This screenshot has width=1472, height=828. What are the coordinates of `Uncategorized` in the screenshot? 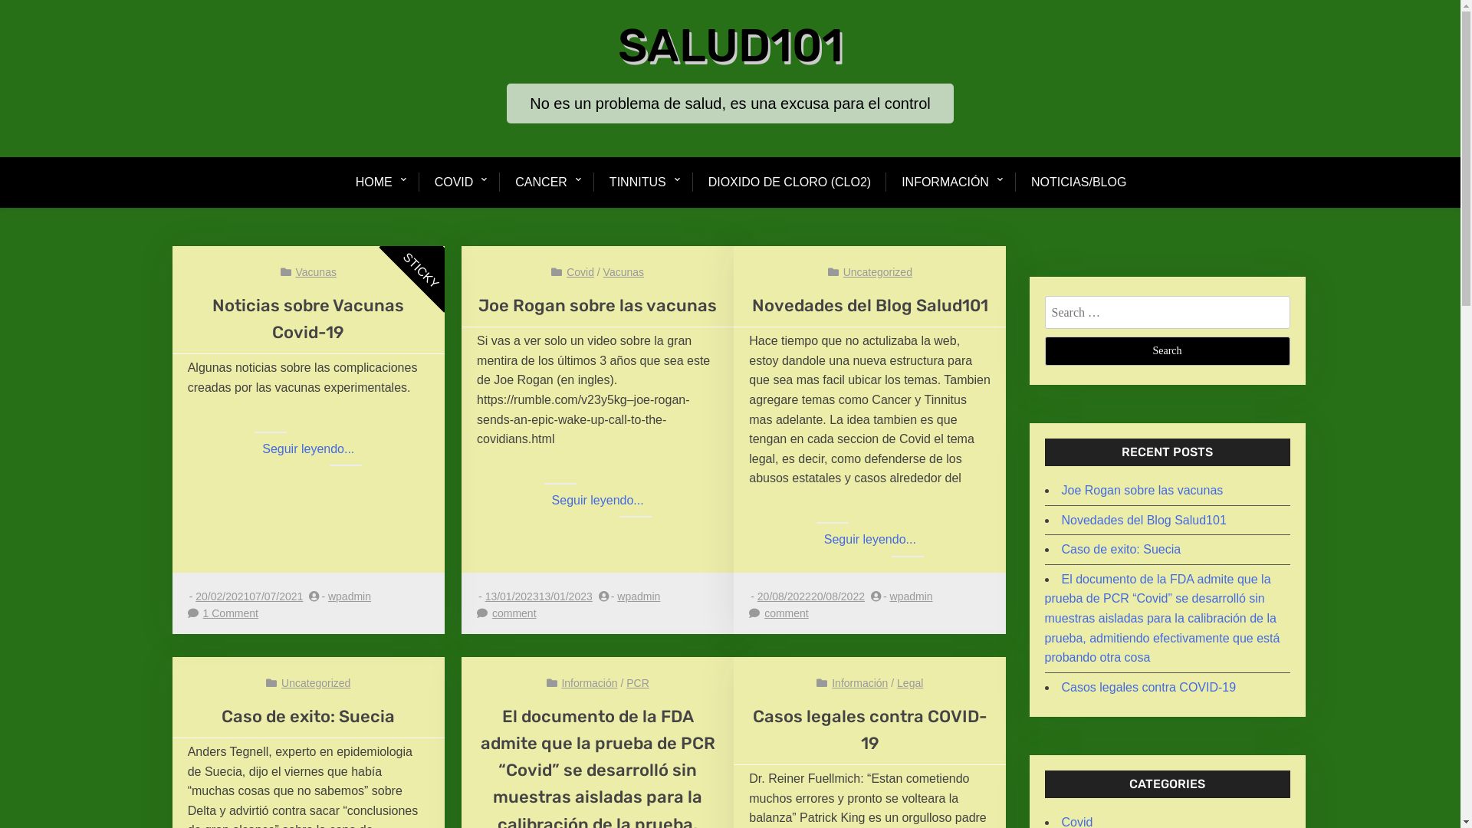 It's located at (316, 682).